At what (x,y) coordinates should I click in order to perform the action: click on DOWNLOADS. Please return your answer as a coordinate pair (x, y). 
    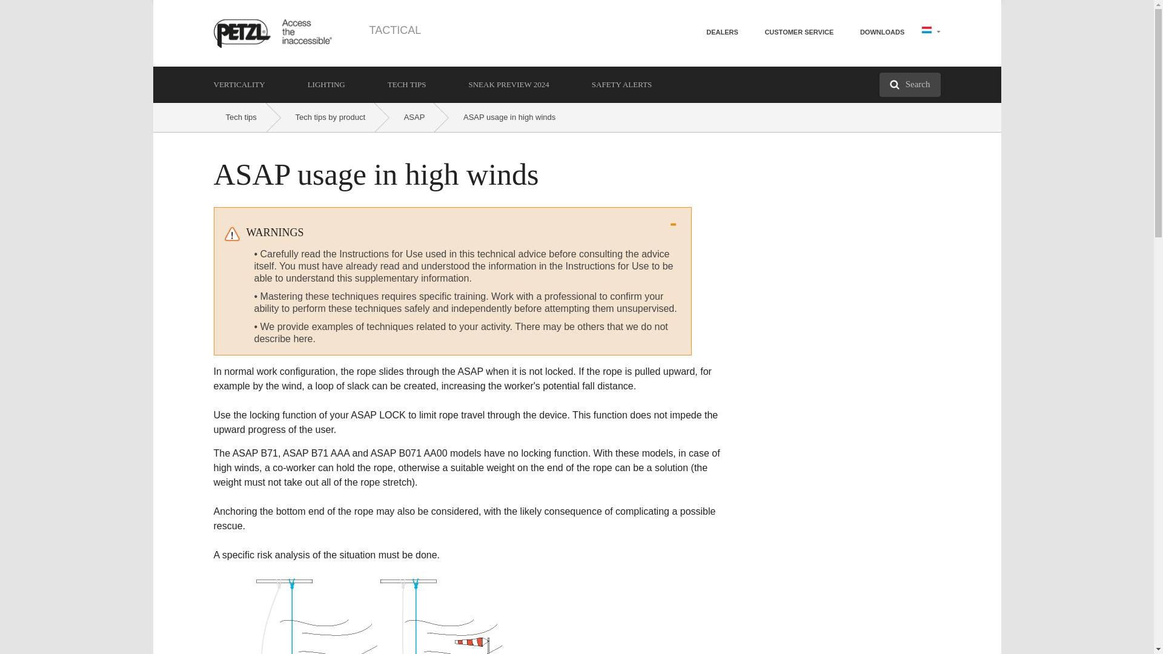
    Looking at the image, I should click on (882, 31).